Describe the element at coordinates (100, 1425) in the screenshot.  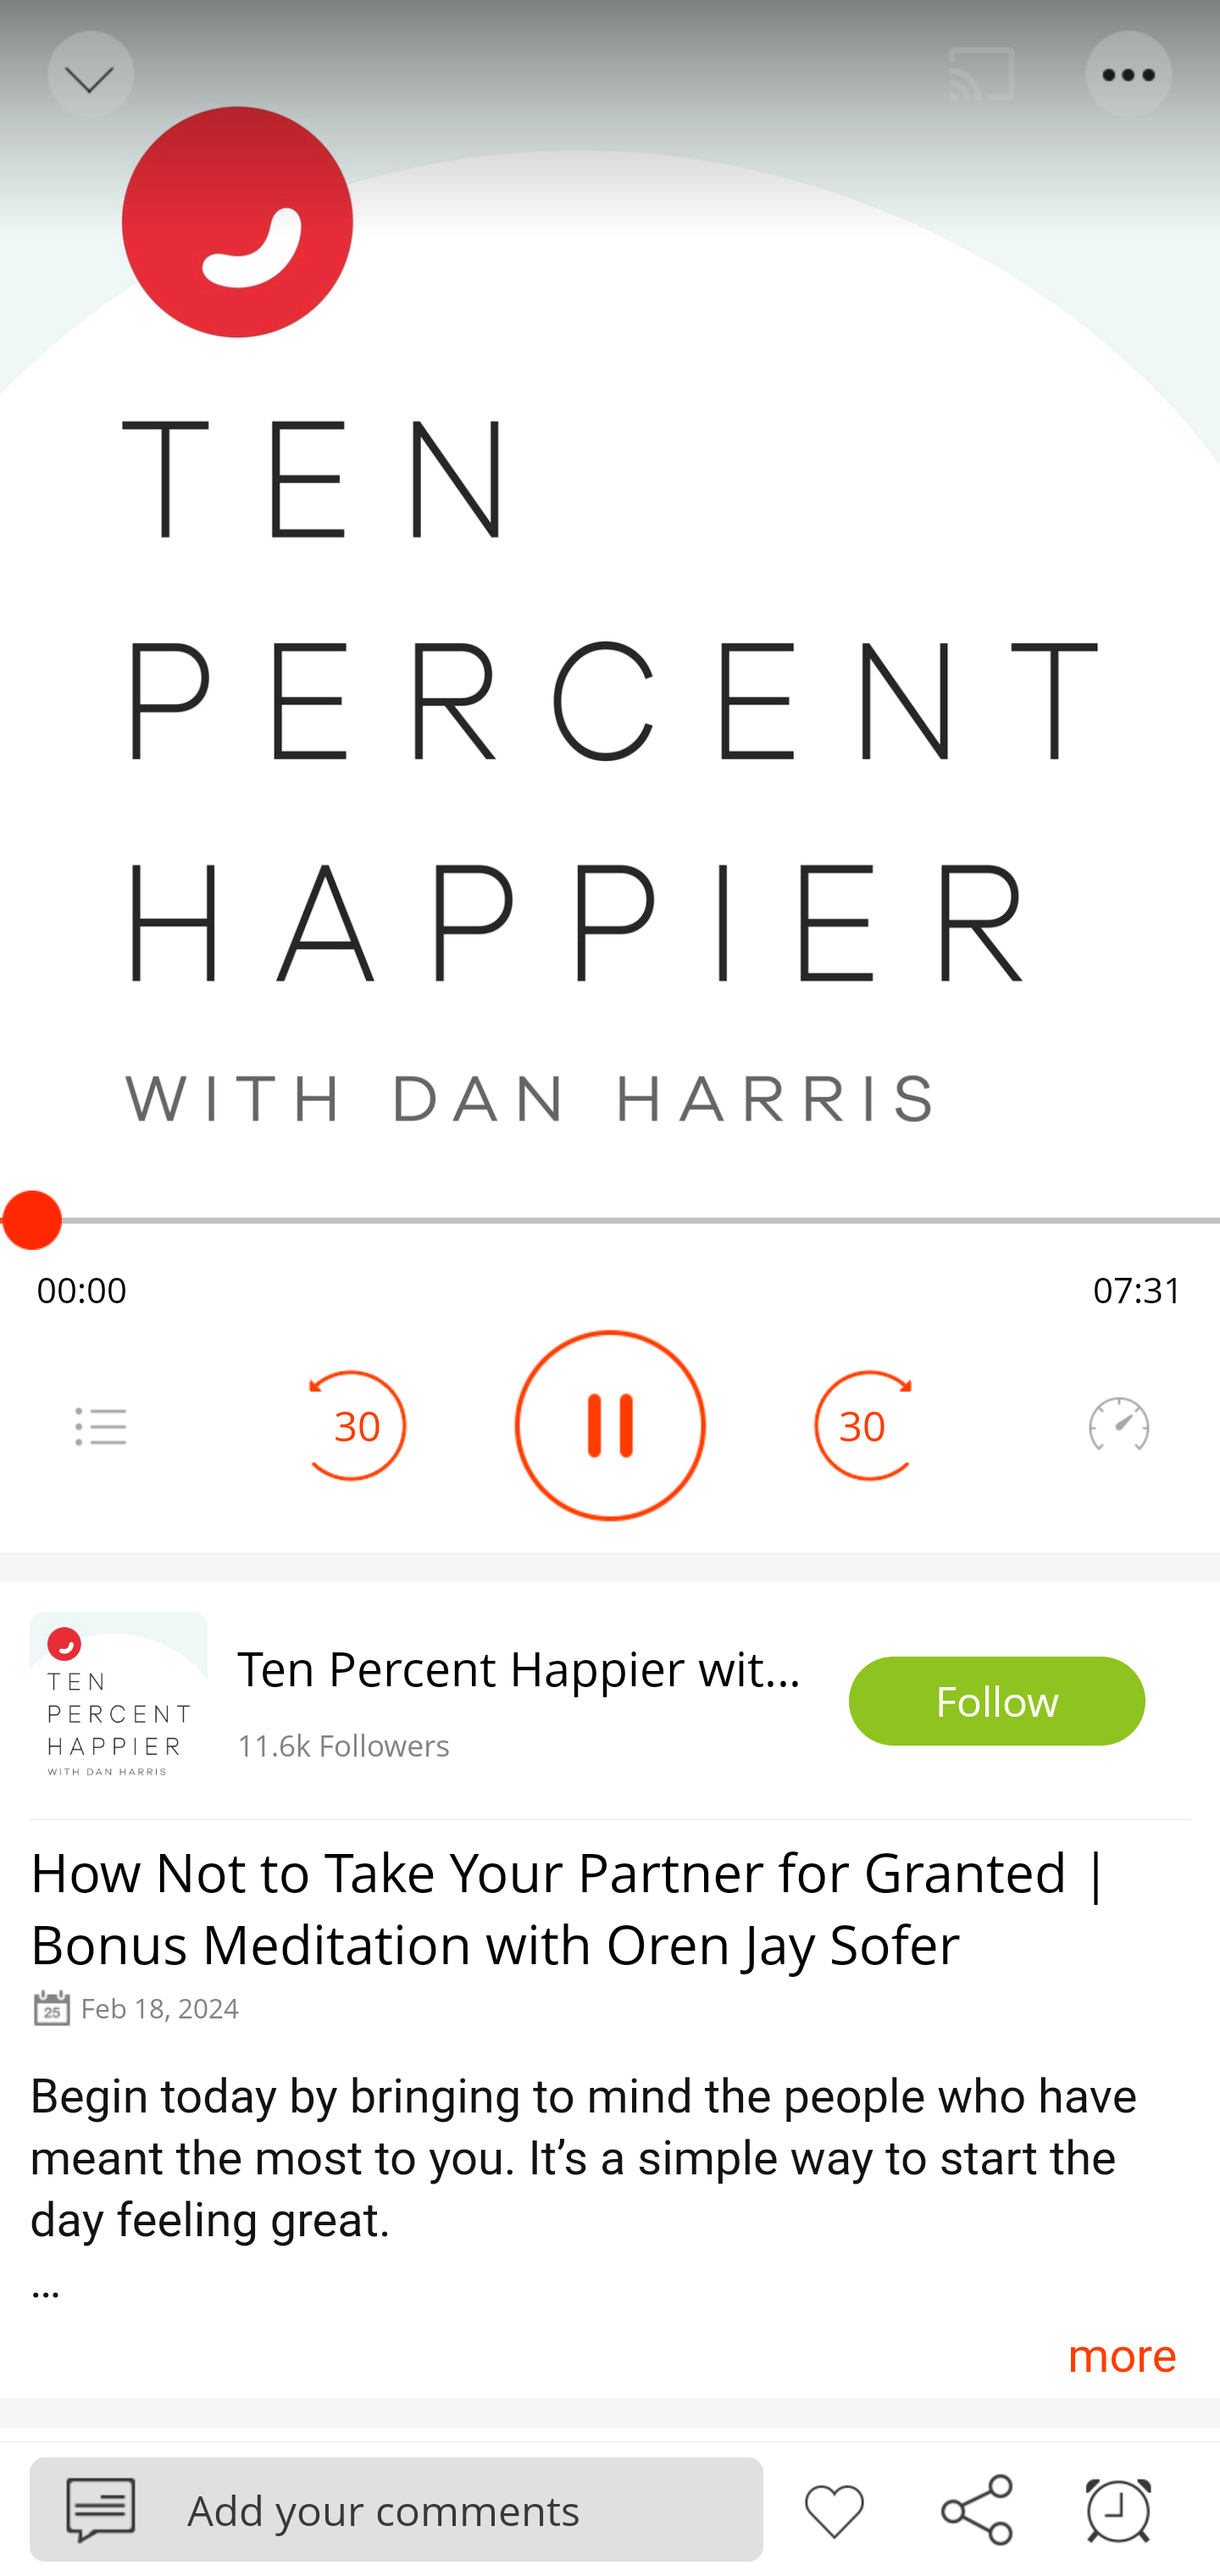
I see `Menu` at that location.